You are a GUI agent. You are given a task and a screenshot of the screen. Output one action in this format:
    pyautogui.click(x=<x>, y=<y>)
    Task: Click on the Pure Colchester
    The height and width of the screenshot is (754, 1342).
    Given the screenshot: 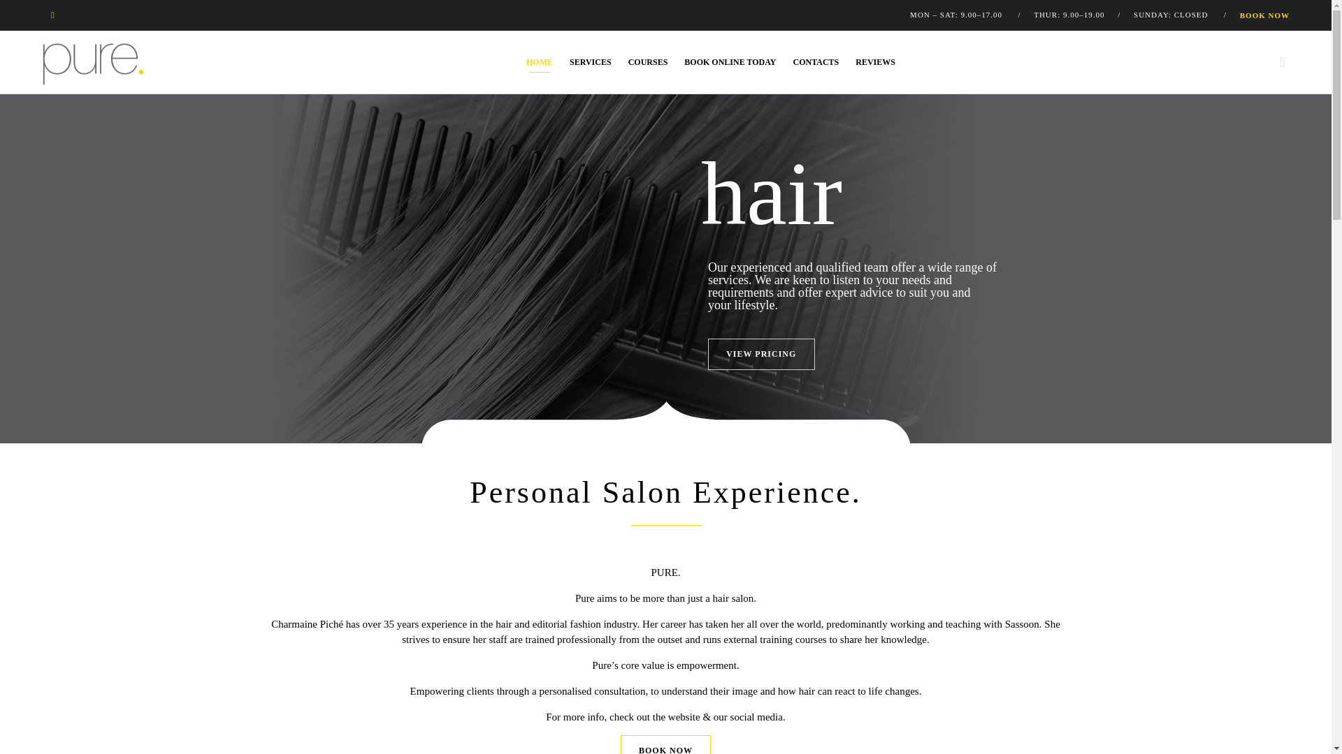 What is the action you would take?
    pyautogui.click(x=93, y=64)
    